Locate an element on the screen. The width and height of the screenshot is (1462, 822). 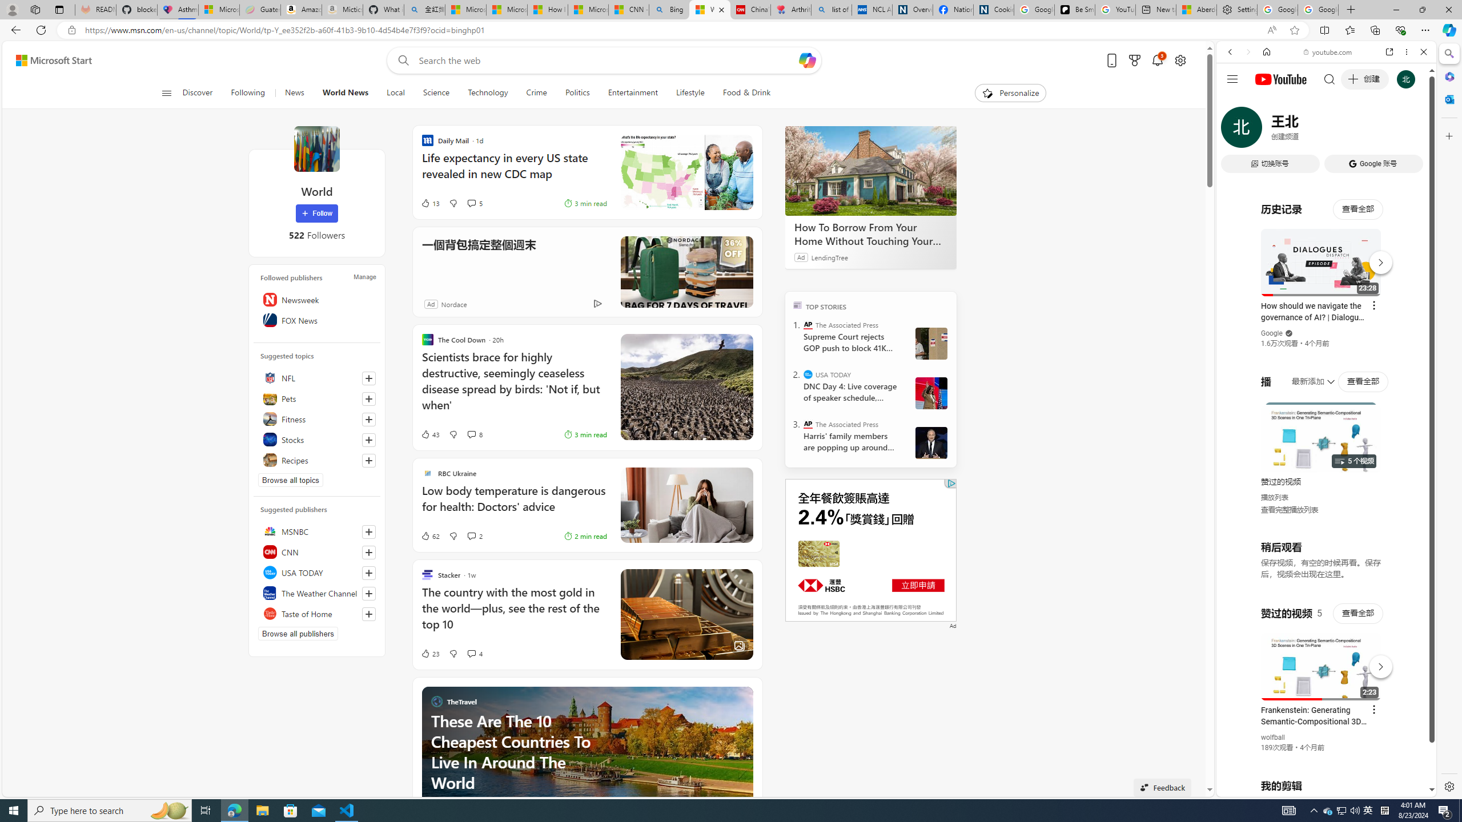
wolfball is located at coordinates (1273, 738).